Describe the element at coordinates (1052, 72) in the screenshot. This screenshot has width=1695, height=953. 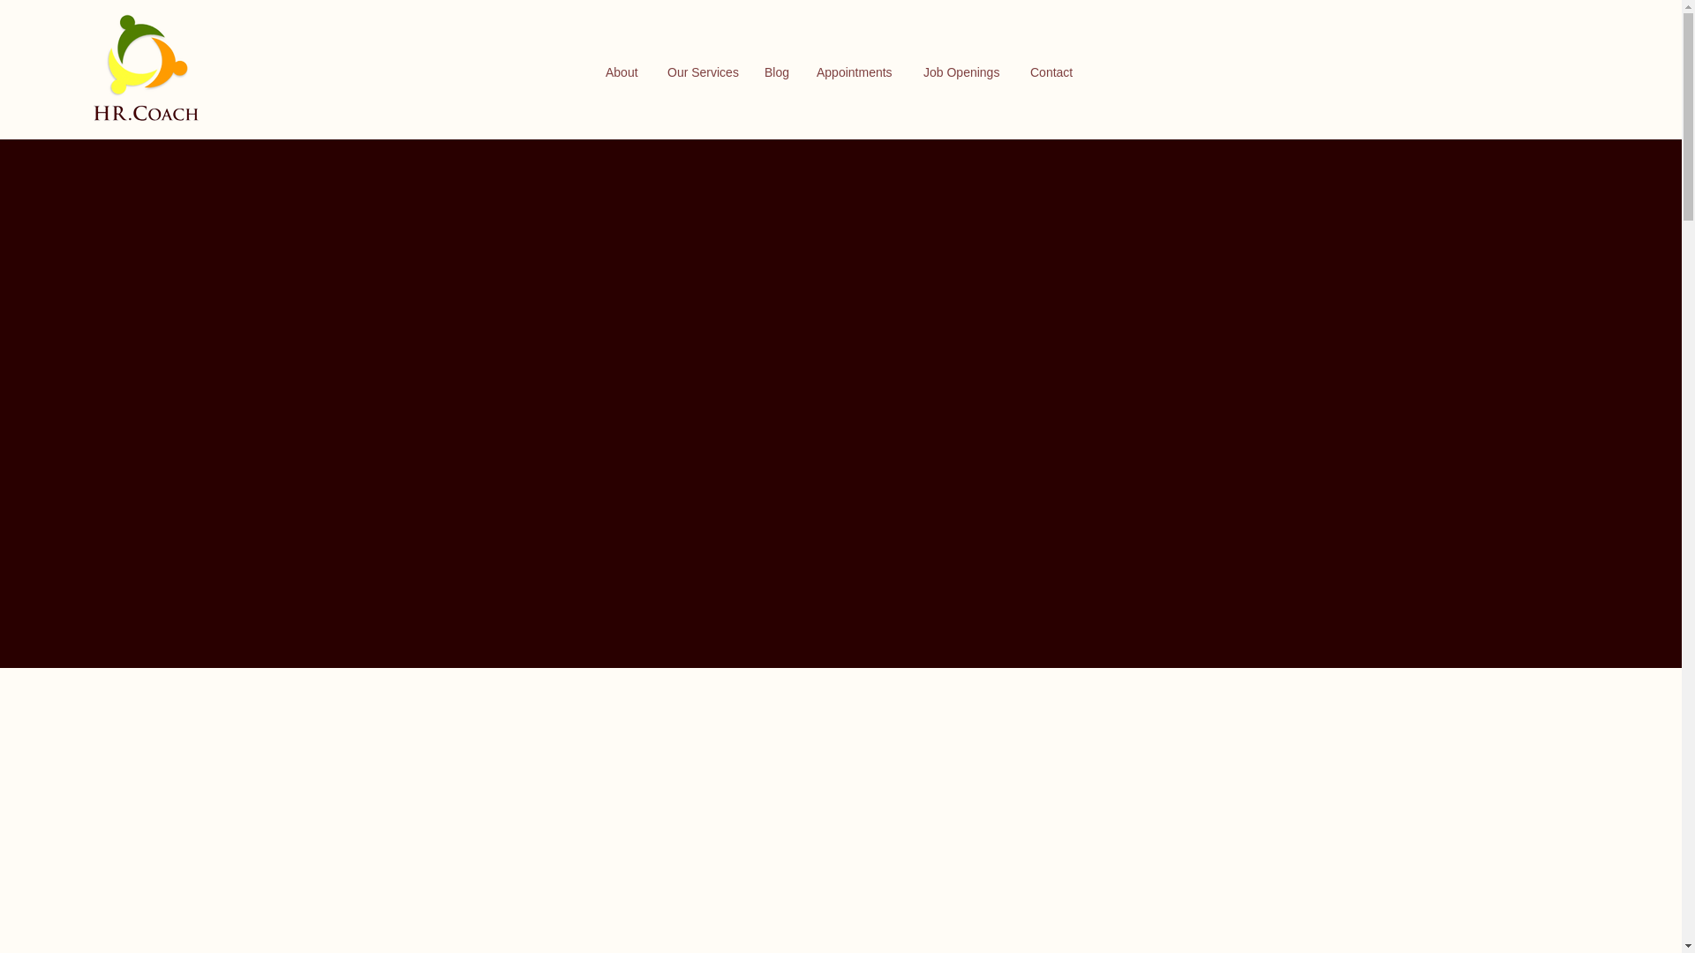
I see `Contact` at that location.